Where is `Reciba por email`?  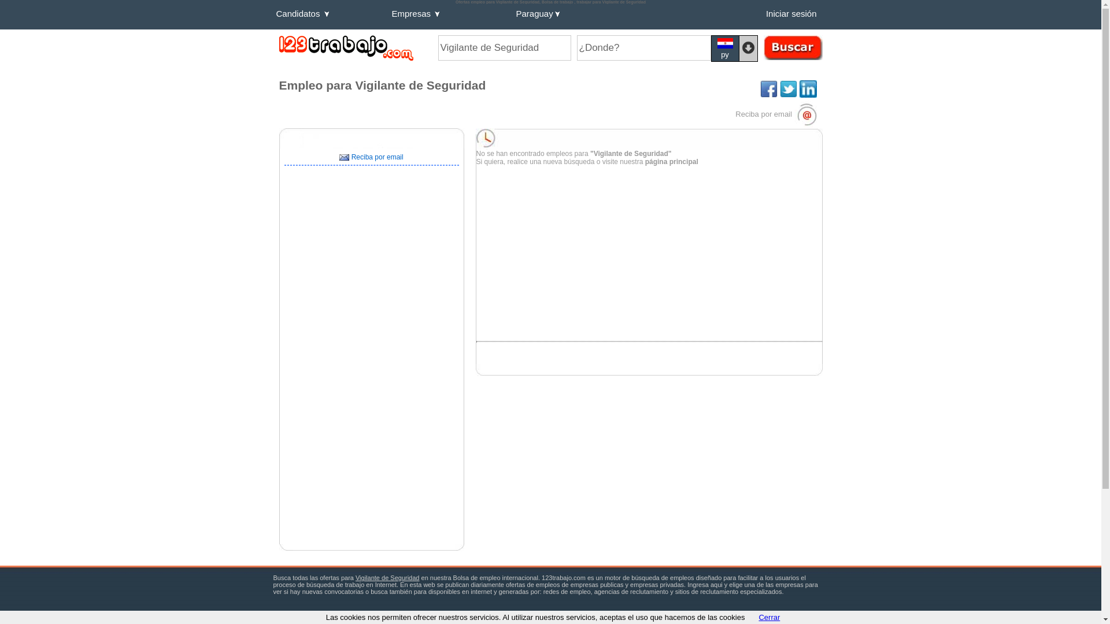
Reciba por email is located at coordinates (776, 114).